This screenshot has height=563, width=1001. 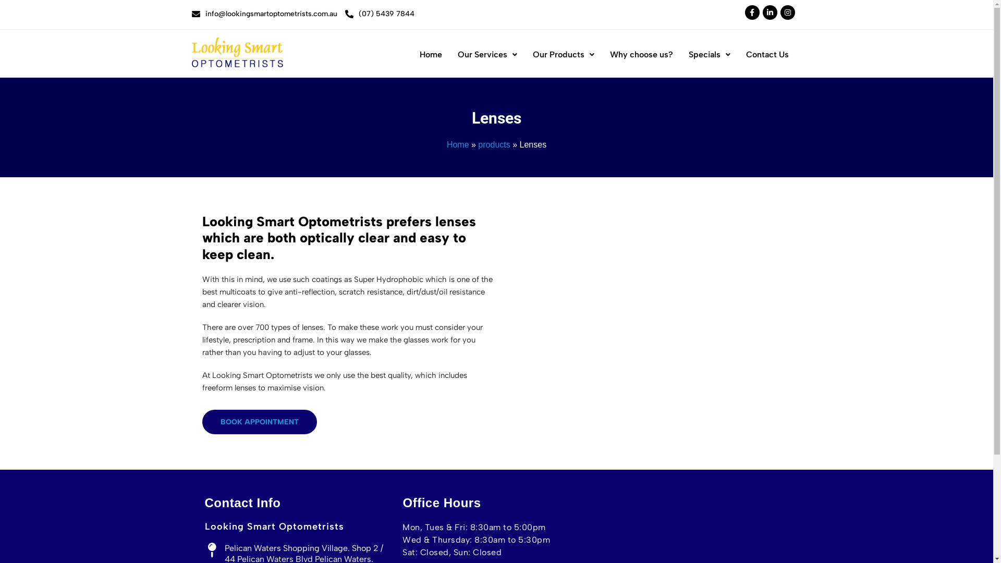 I want to click on info@lookingsmartoptometrists.com.au, so click(x=271, y=14).